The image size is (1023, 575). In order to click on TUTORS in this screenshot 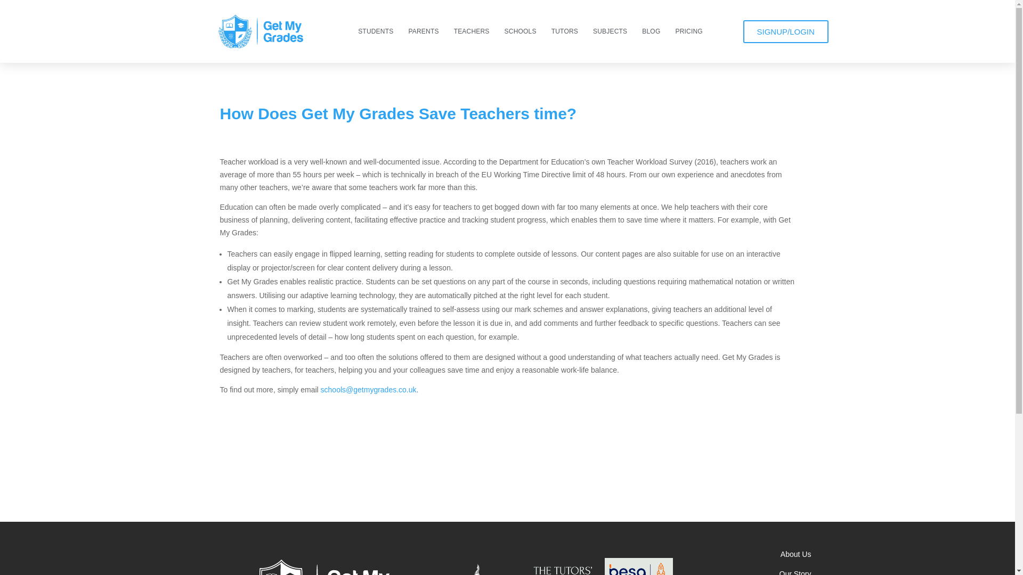, I will do `click(565, 31)`.